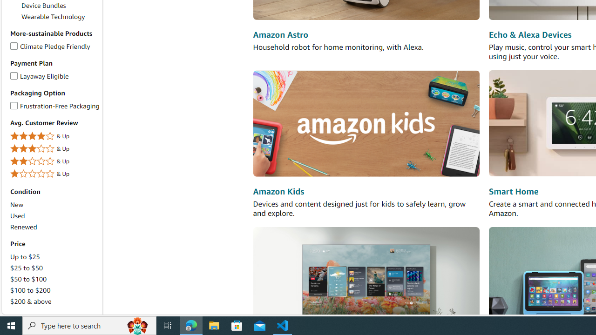  What do you see at coordinates (23, 227) in the screenshot?
I see `Renewed` at bounding box center [23, 227].